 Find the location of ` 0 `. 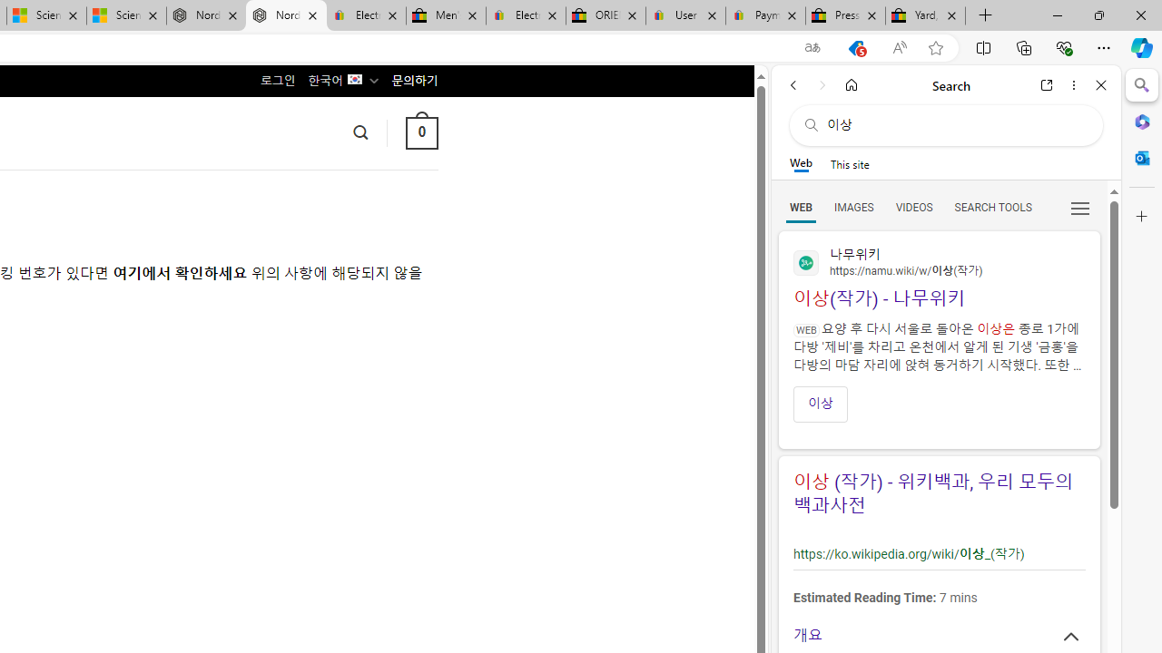

 0  is located at coordinates (421, 132).